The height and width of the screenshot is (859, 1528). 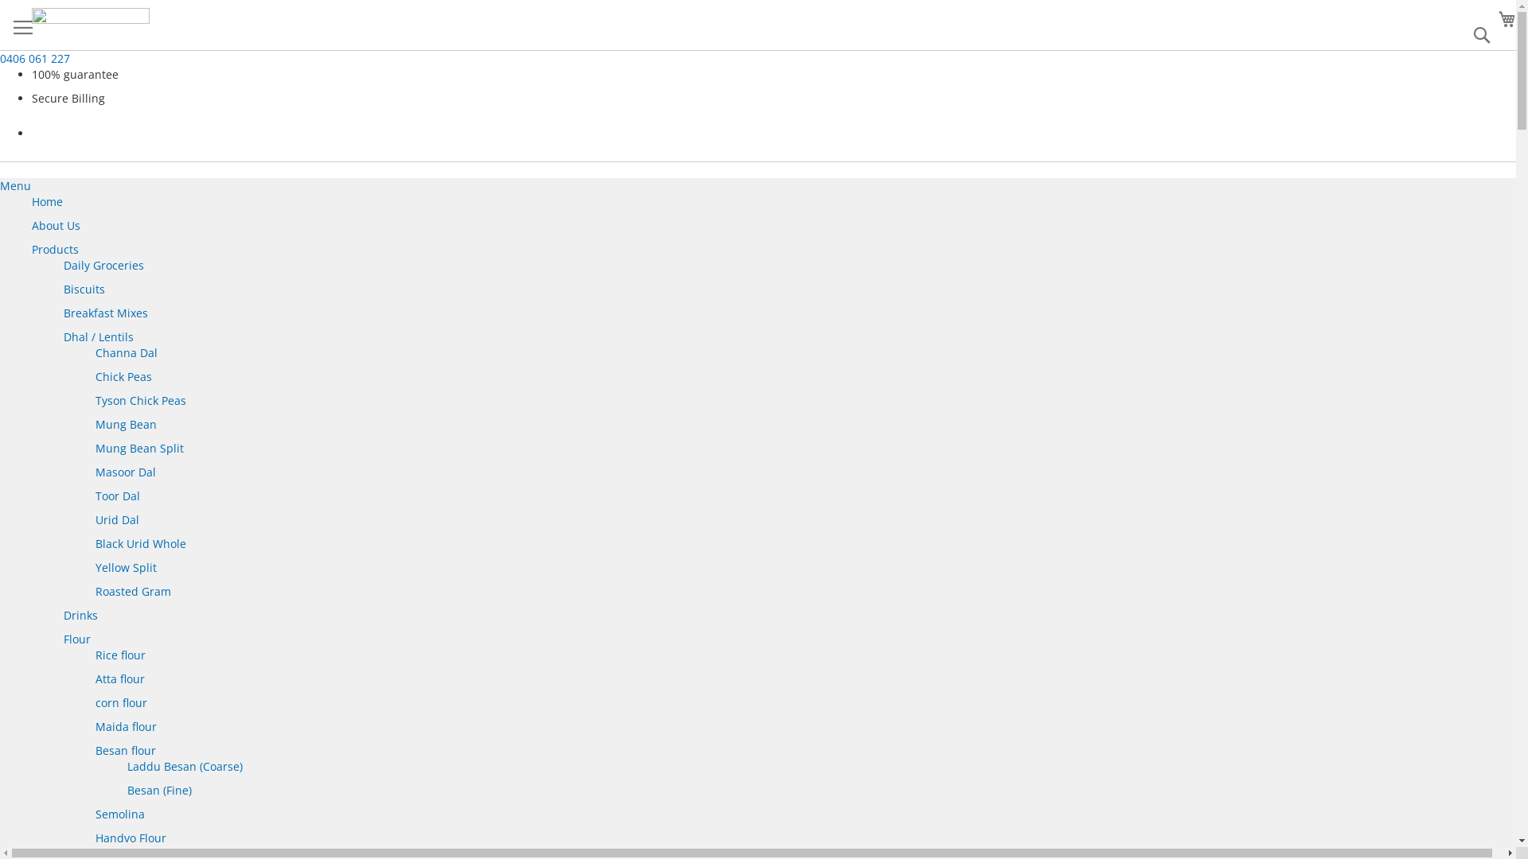 What do you see at coordinates (84, 290) in the screenshot?
I see `Biscuits` at bounding box center [84, 290].